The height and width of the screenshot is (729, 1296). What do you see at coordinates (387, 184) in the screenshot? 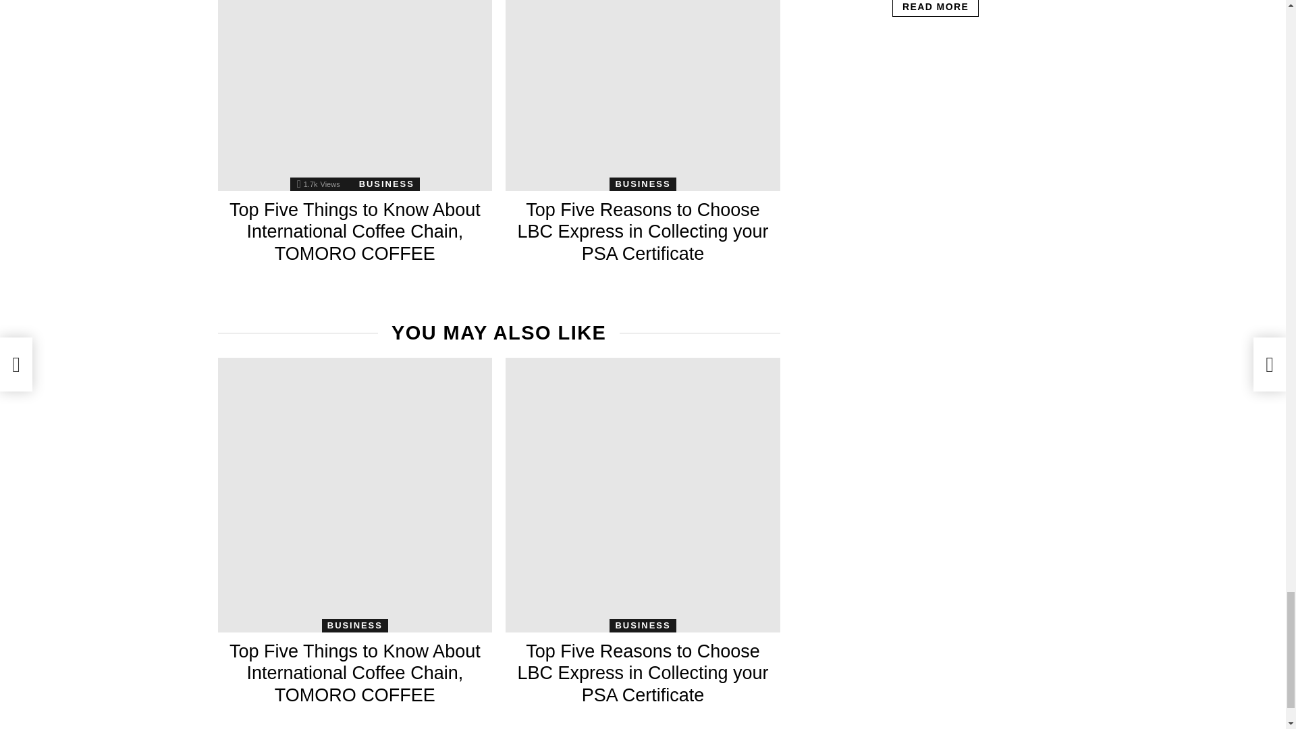
I see `BUSINESS` at bounding box center [387, 184].